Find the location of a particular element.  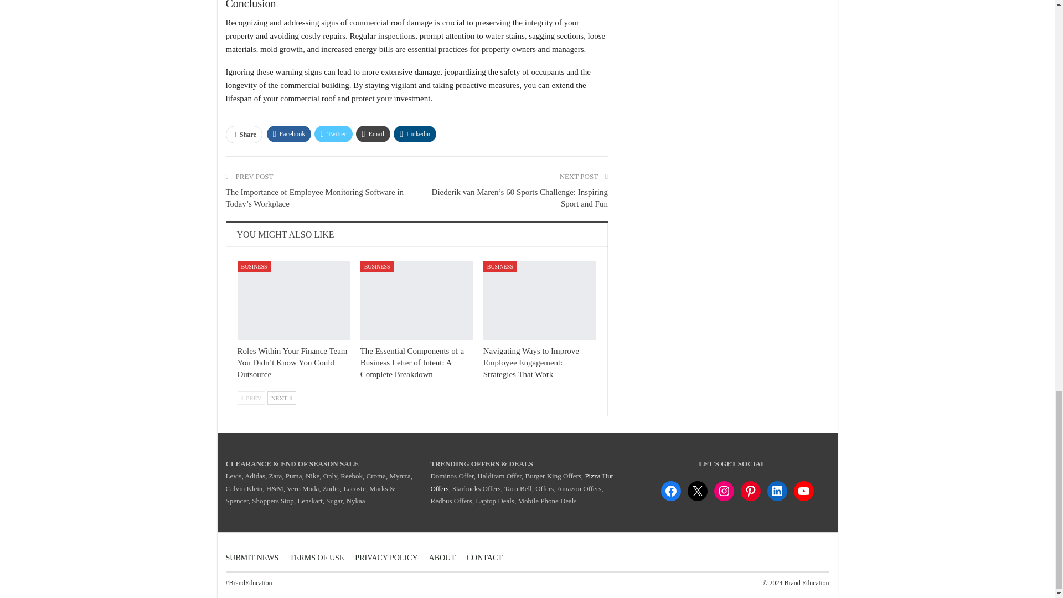

Previous is located at coordinates (251, 398).